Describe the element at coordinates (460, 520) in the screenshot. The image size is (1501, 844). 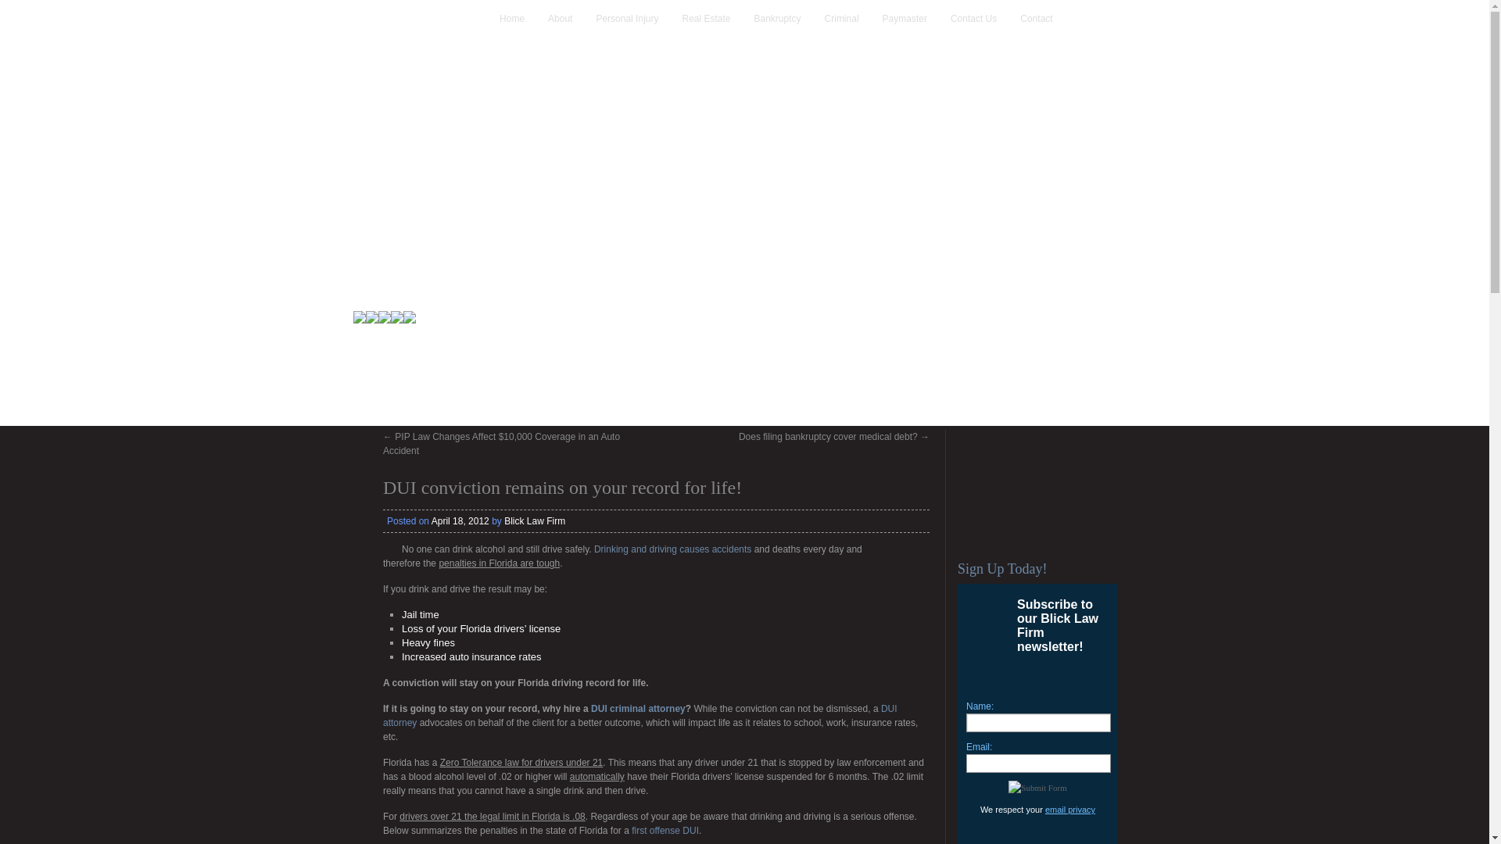
I see `9:15 pm` at that location.